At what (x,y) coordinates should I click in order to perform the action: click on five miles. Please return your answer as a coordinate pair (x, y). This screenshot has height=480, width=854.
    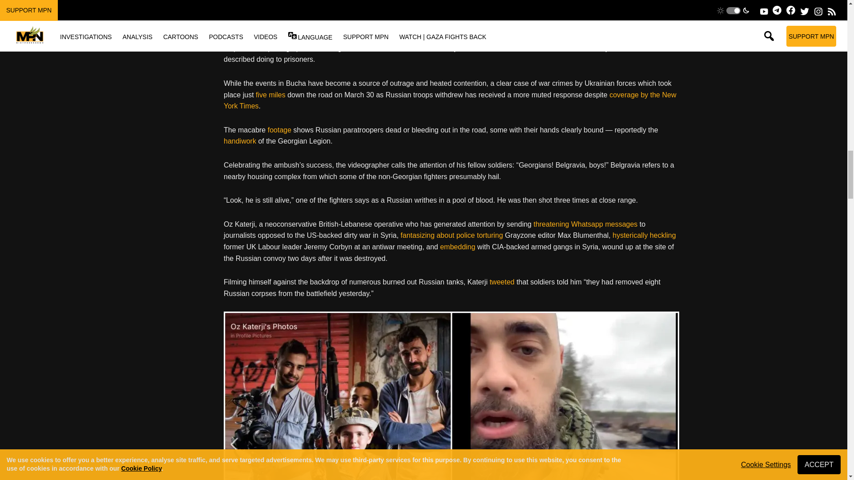
    Looking at the image, I should click on (270, 95).